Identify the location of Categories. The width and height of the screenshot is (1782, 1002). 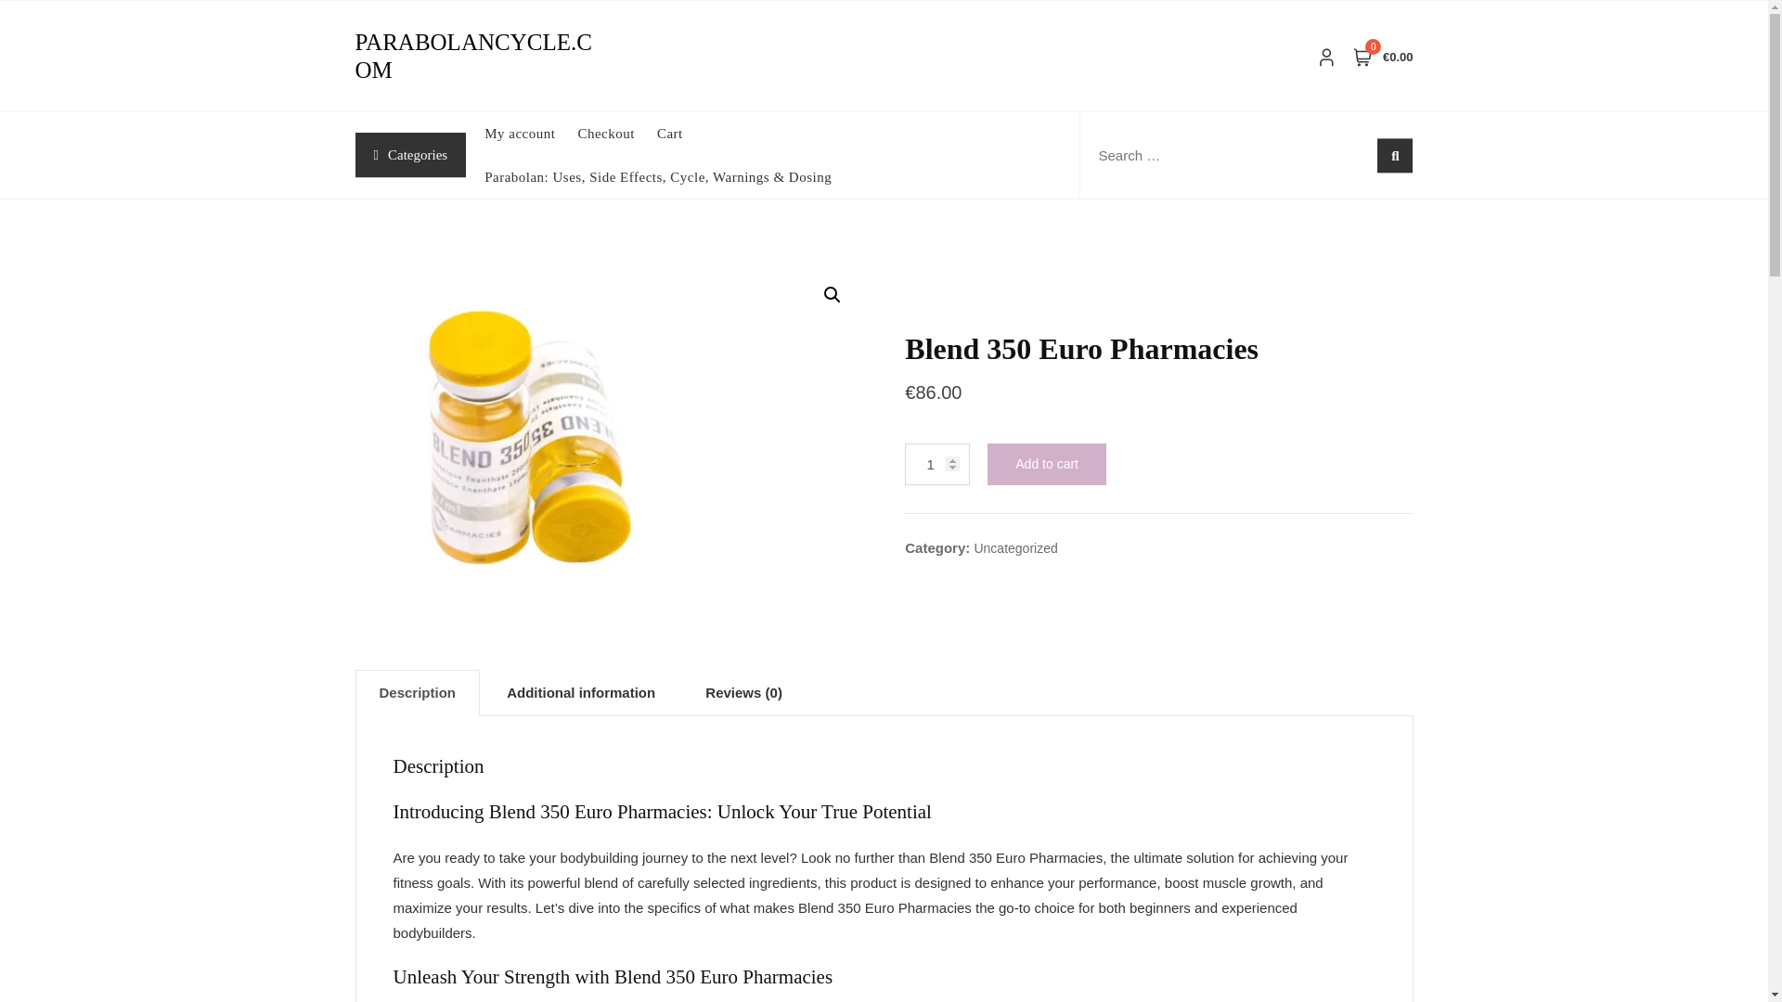
(410, 155).